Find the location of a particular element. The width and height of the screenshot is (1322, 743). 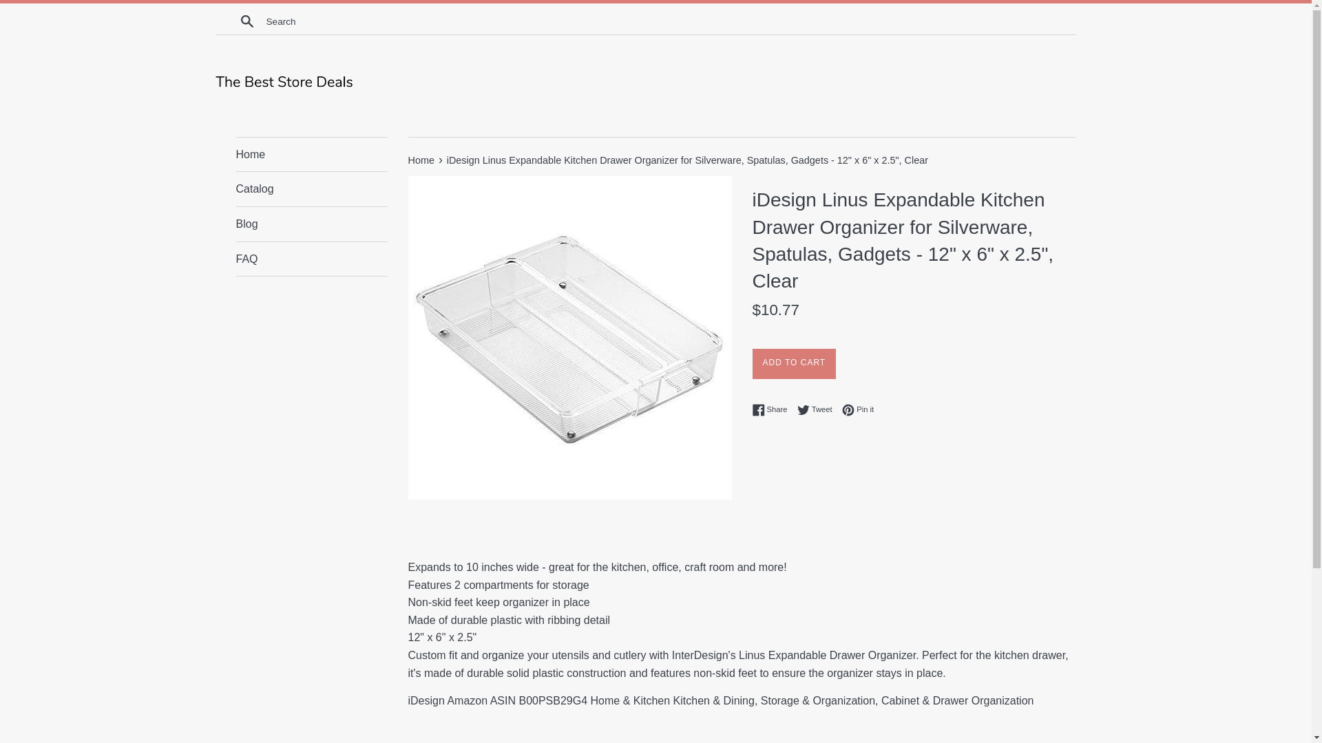

Home is located at coordinates (773, 410).